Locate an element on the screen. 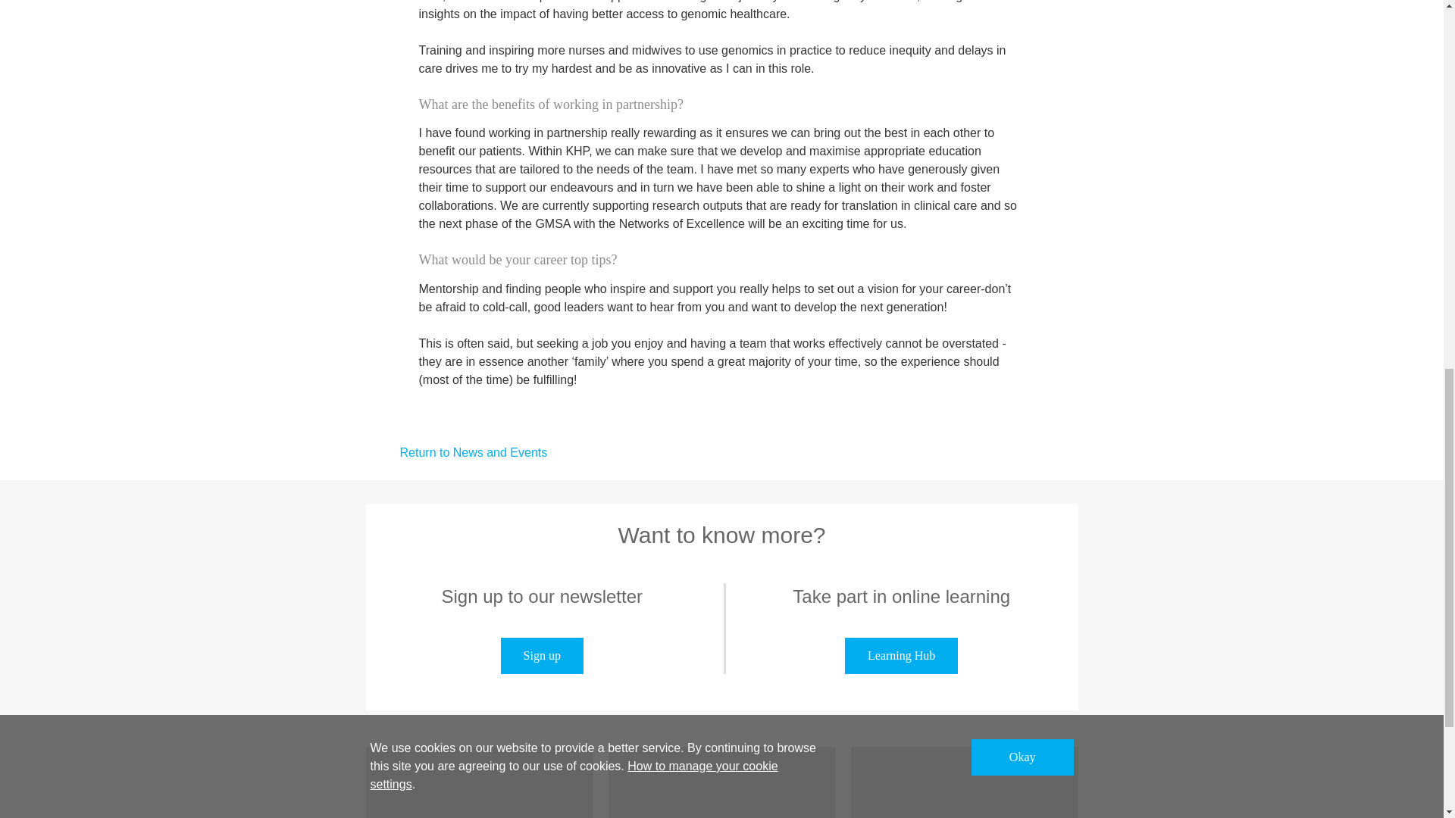 The height and width of the screenshot is (818, 1455). Return to News and Events is located at coordinates (455, 451).